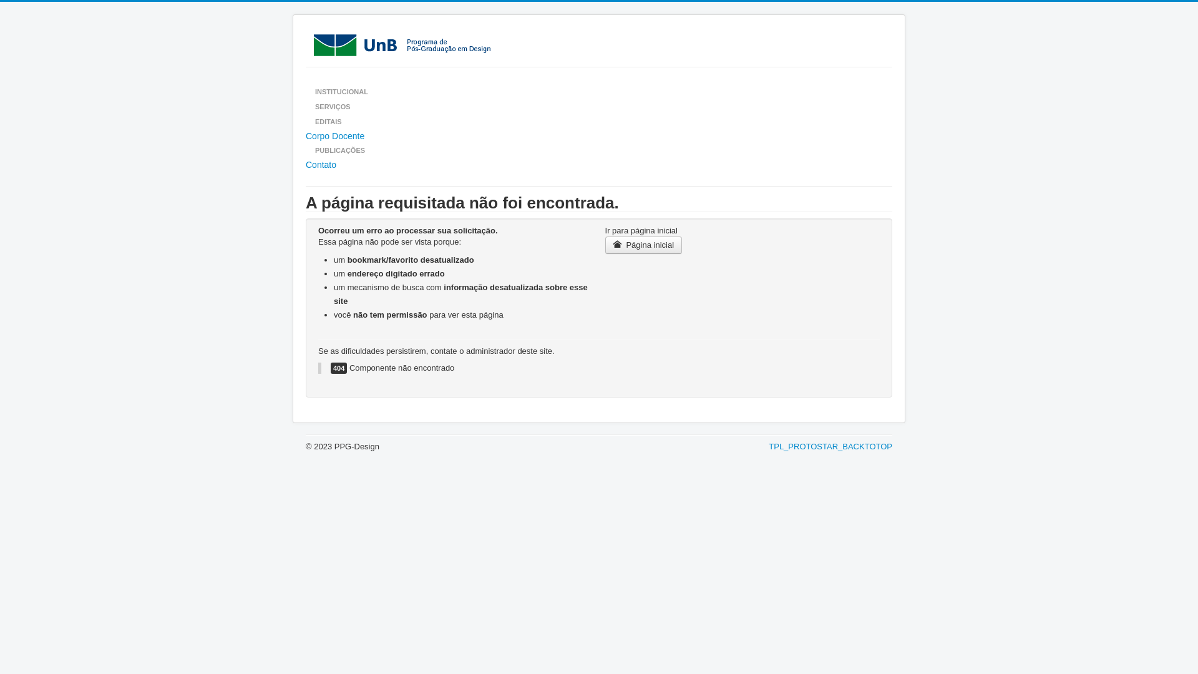 This screenshot has height=674, width=1198. I want to click on TPL_PROTOSTAR_BACKTOTOP, so click(830, 447).